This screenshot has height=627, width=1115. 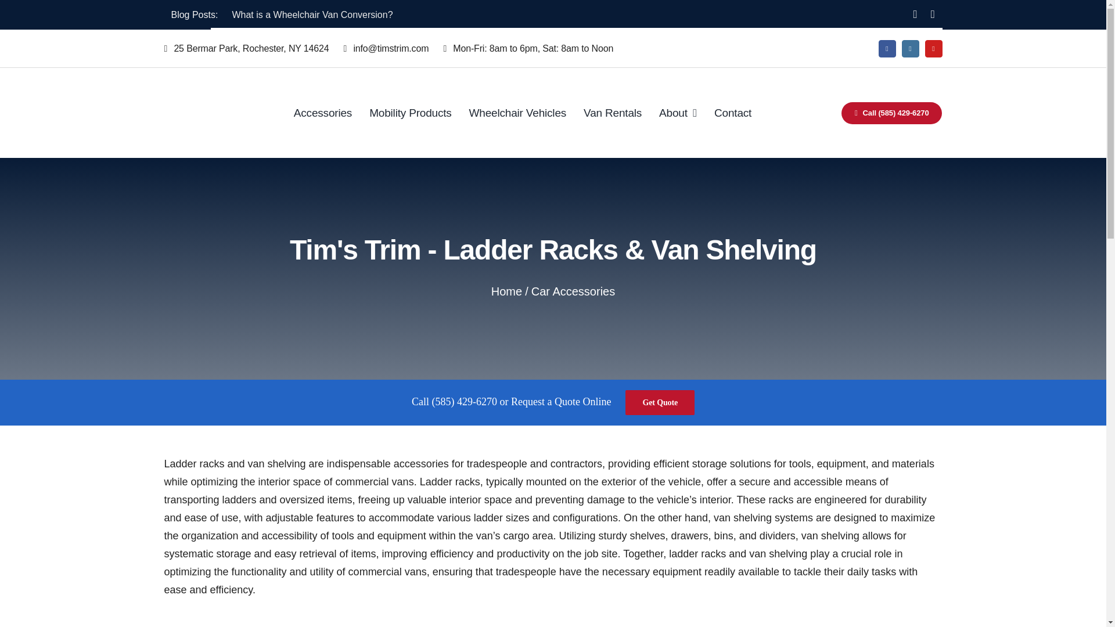 I want to click on Facebook, so click(x=886, y=49).